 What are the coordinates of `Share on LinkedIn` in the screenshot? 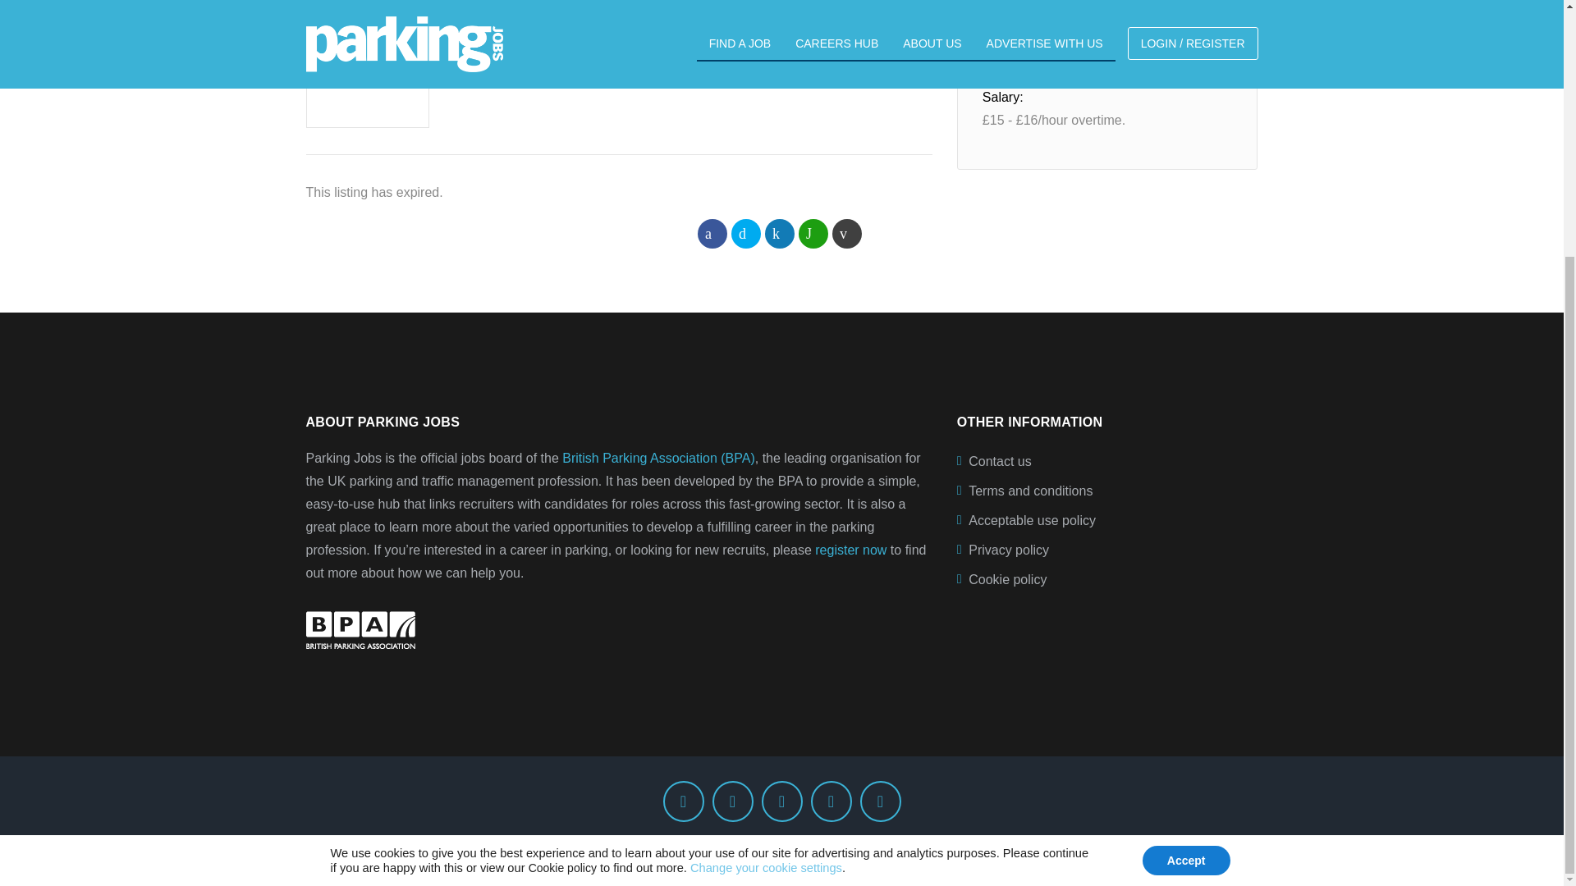 It's located at (779, 233).